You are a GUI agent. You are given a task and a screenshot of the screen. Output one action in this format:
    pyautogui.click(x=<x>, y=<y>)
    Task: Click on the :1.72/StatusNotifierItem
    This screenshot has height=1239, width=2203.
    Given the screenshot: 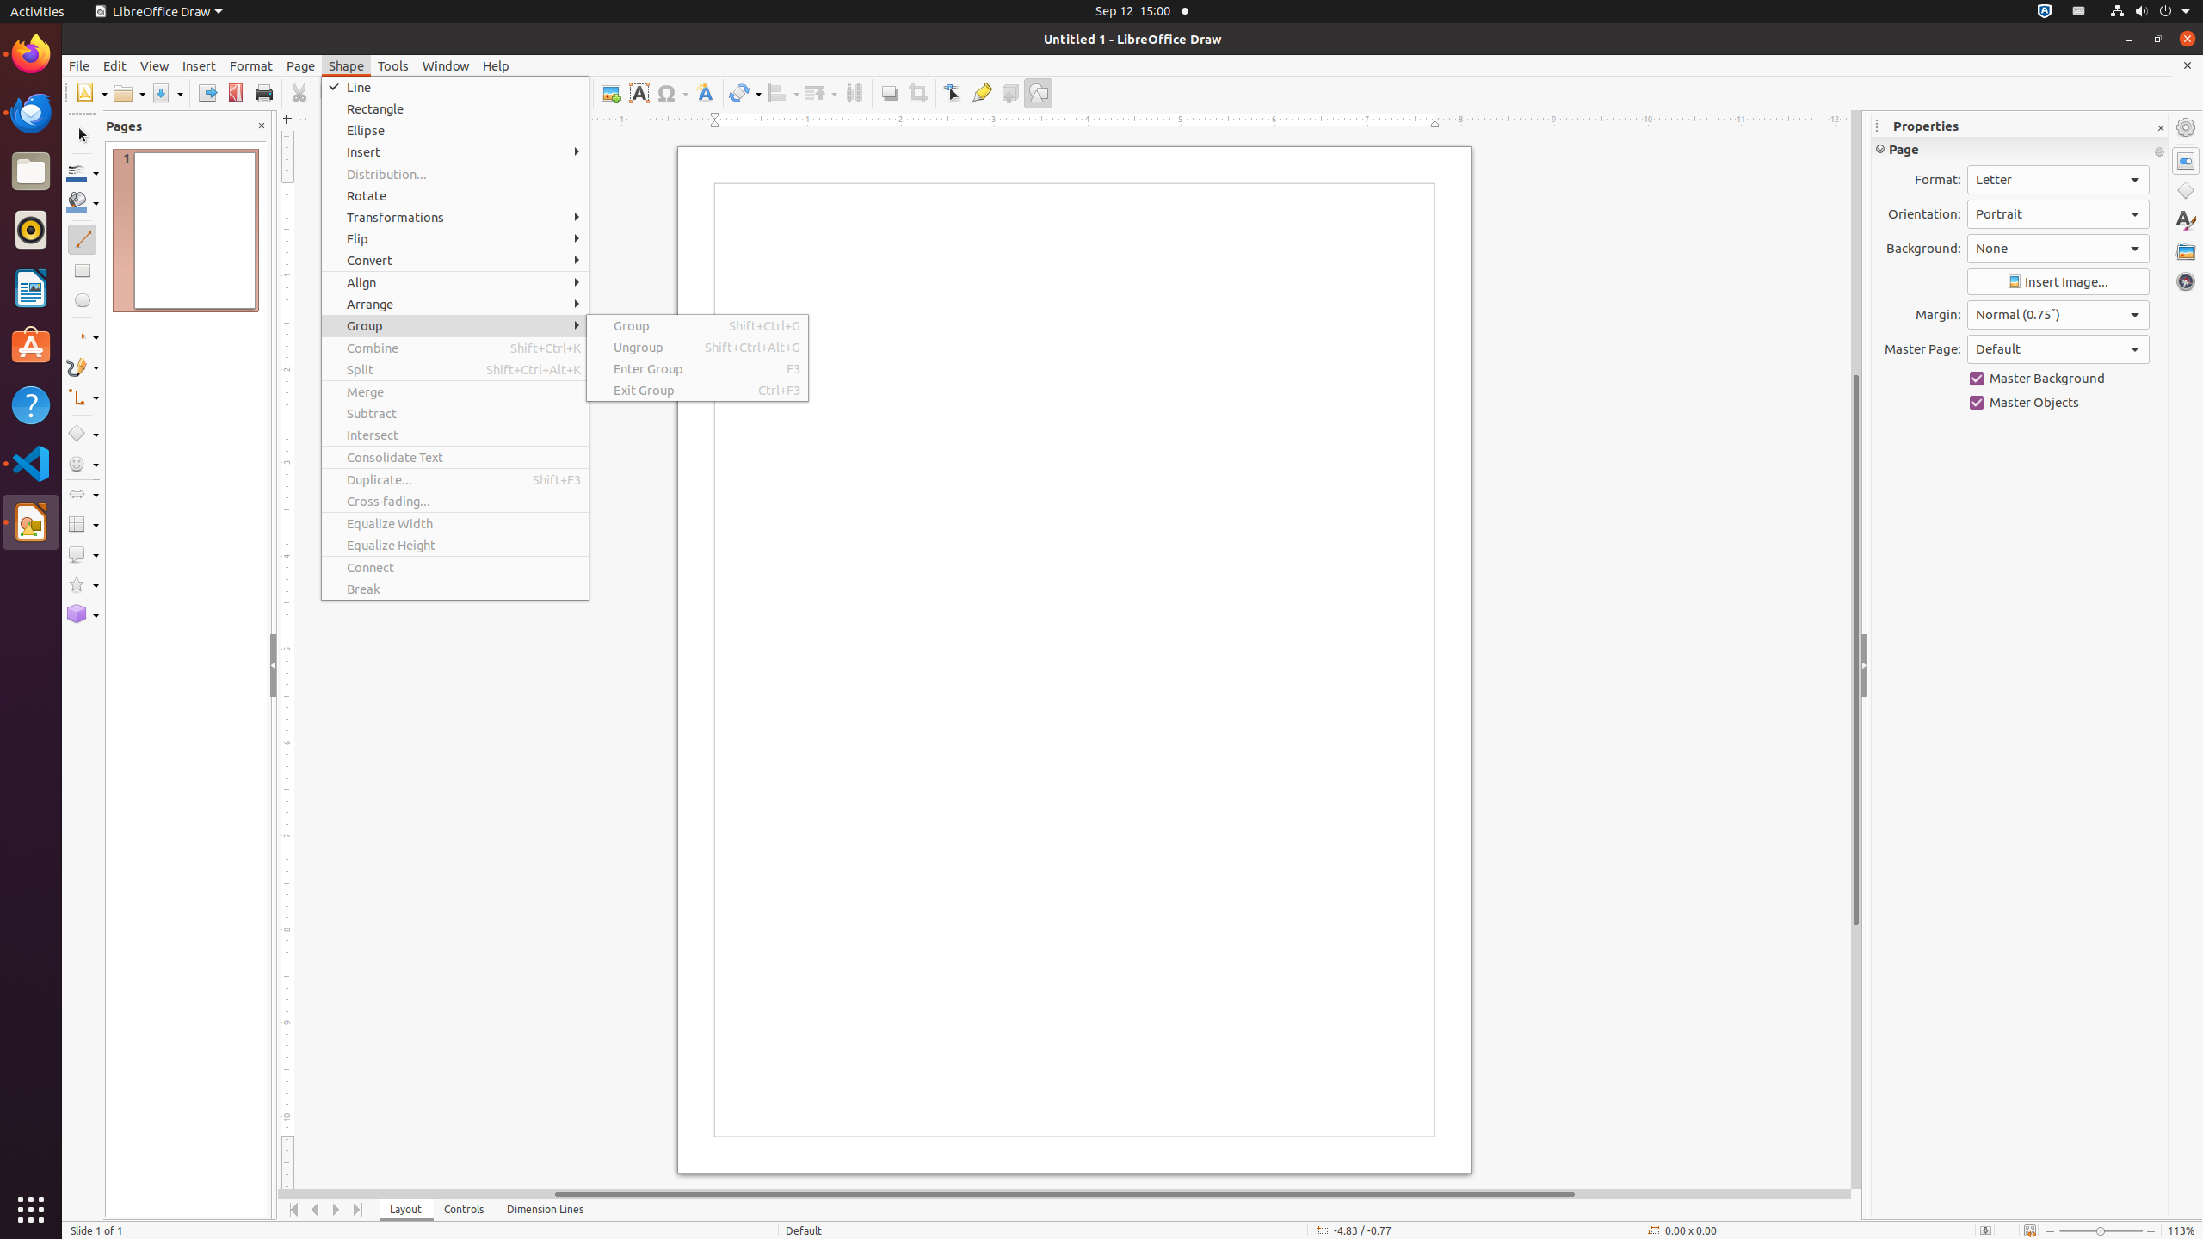 What is the action you would take?
    pyautogui.click(x=2045, y=12)
    